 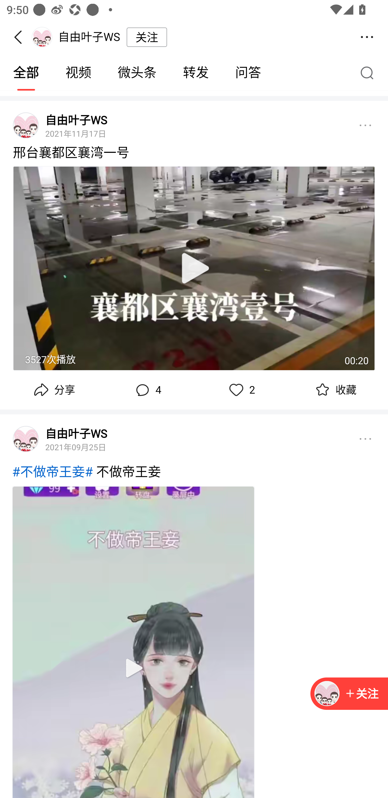 I want to click on 更多操作, so click(x=367, y=37).